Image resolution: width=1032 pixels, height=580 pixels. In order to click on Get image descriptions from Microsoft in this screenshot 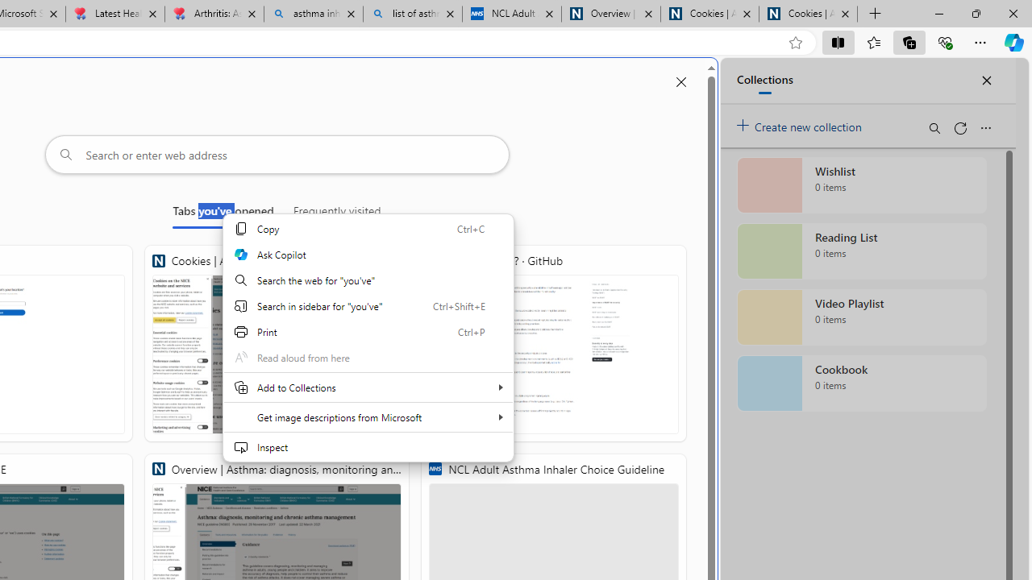, I will do `click(368, 417)`.